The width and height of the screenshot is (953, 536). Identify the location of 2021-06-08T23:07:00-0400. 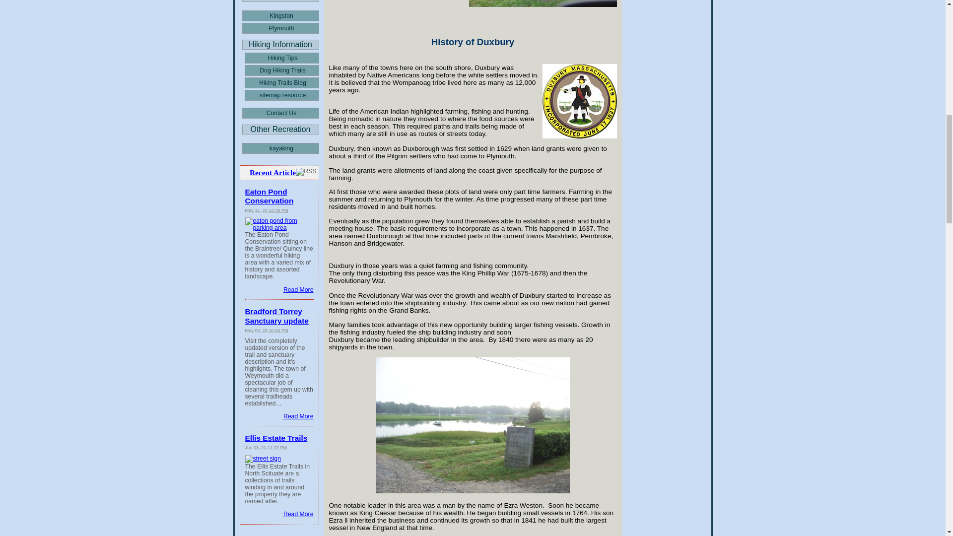
(266, 448).